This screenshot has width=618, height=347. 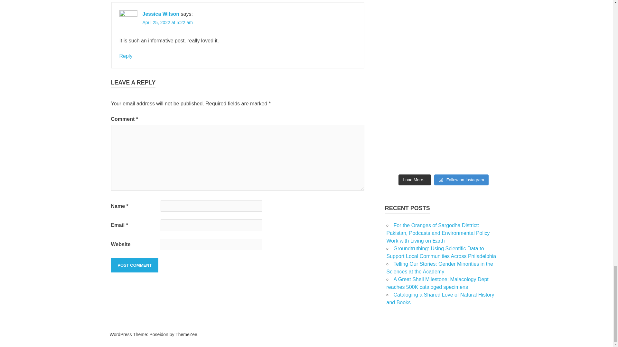 What do you see at coordinates (126, 56) in the screenshot?
I see `Reply` at bounding box center [126, 56].